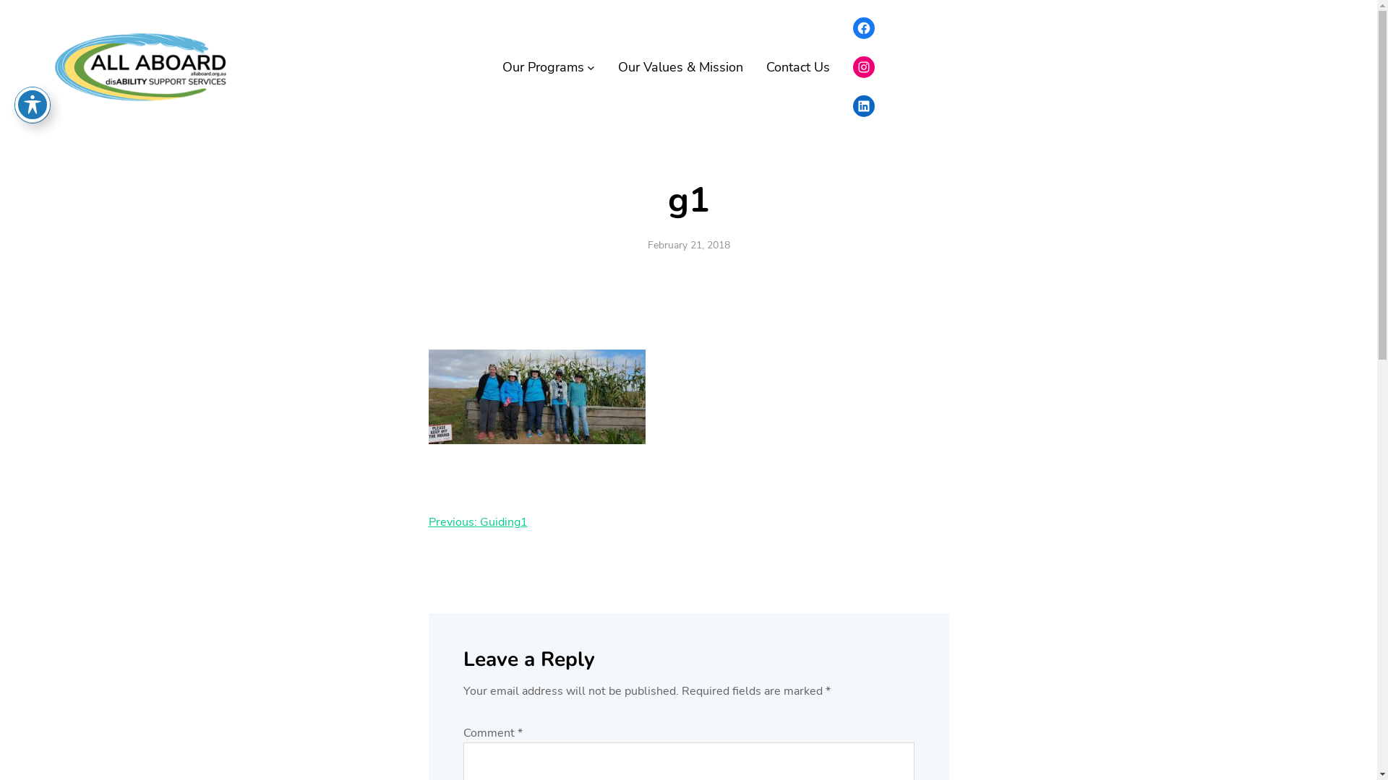 The width and height of the screenshot is (1388, 780). Describe the element at coordinates (864, 28) in the screenshot. I see `Facebook` at that location.